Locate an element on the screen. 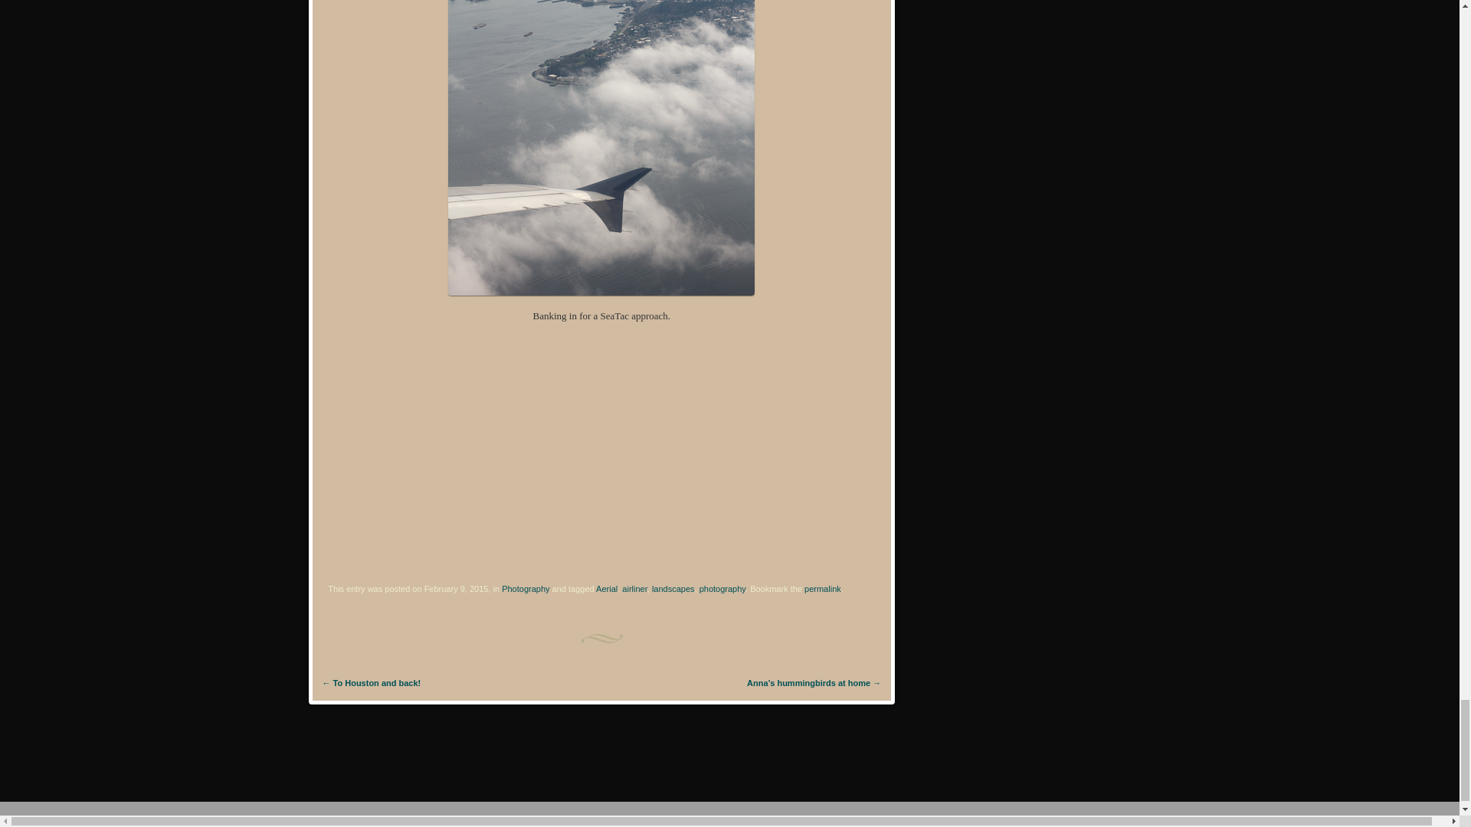 The image size is (1471, 827). landscapes is located at coordinates (673, 588).